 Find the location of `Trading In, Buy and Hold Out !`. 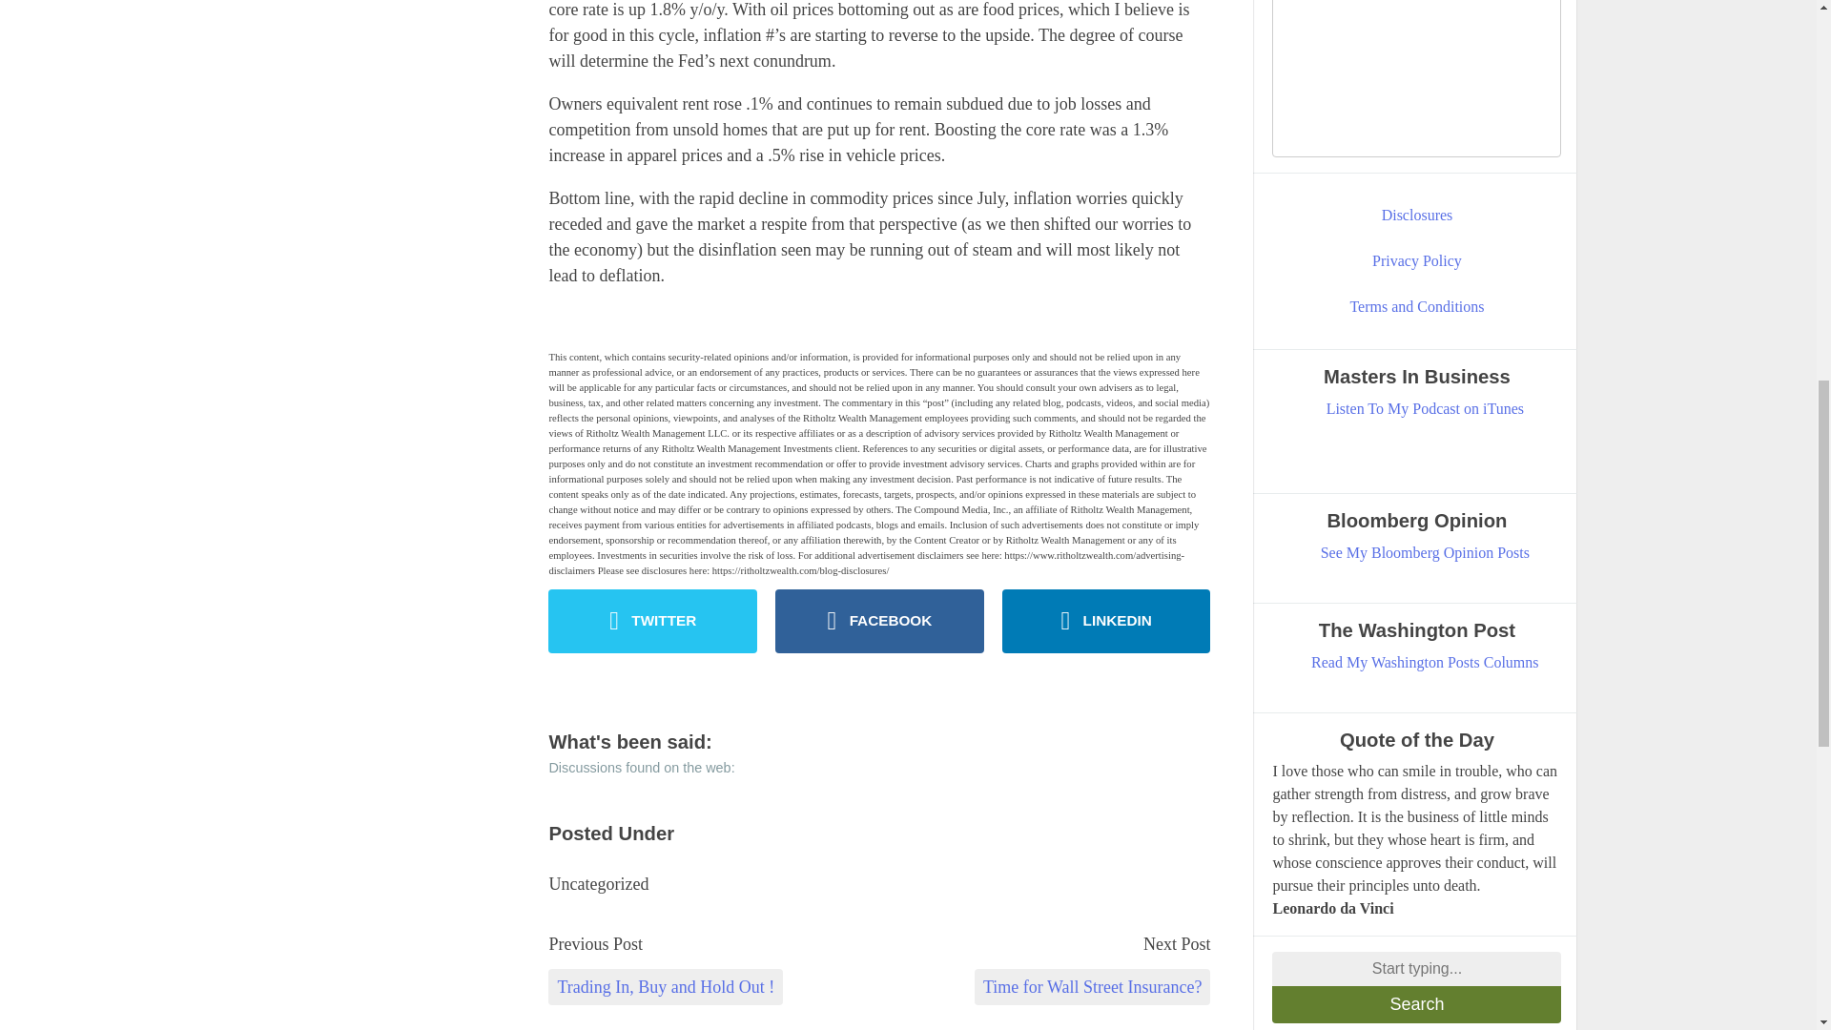

Trading In, Buy and Hold Out ! is located at coordinates (666, 987).